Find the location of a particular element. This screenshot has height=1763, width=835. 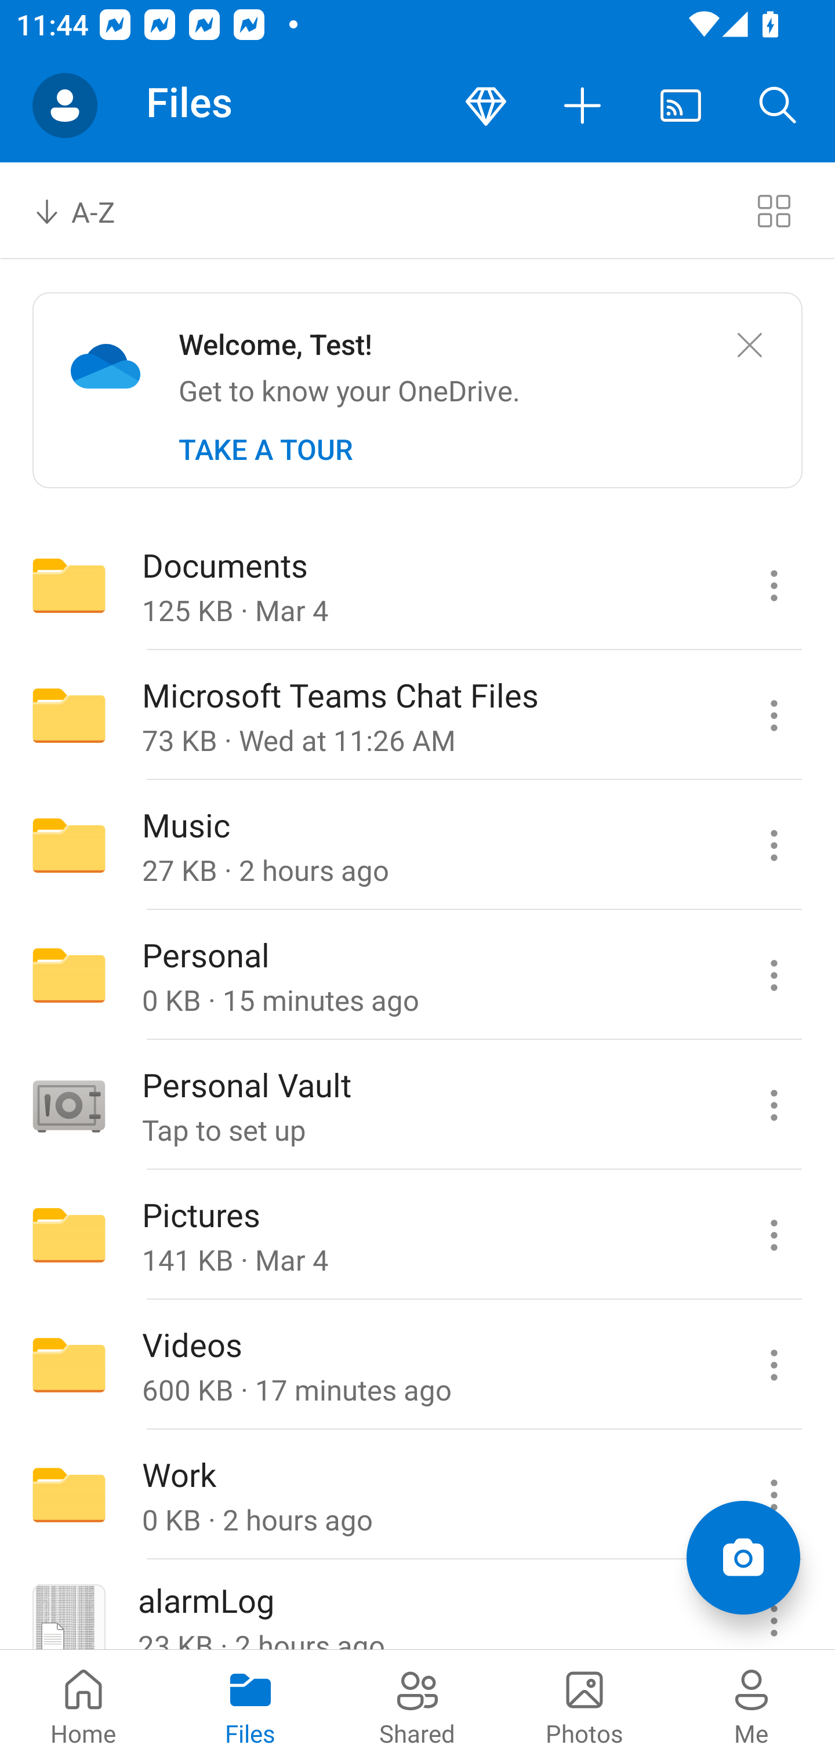

Me pivot Me is located at coordinates (752, 1706).